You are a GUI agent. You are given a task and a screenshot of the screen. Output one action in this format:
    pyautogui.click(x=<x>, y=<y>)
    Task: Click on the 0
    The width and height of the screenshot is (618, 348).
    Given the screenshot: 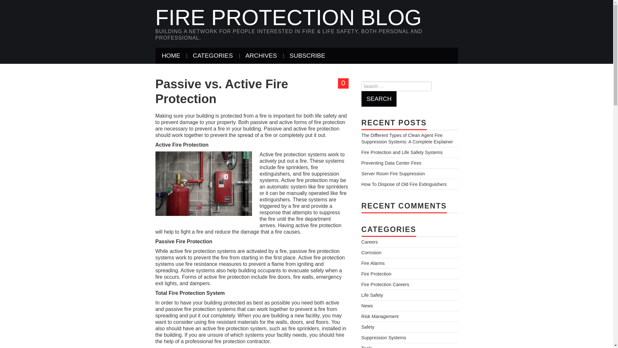 What is the action you would take?
    pyautogui.click(x=343, y=83)
    